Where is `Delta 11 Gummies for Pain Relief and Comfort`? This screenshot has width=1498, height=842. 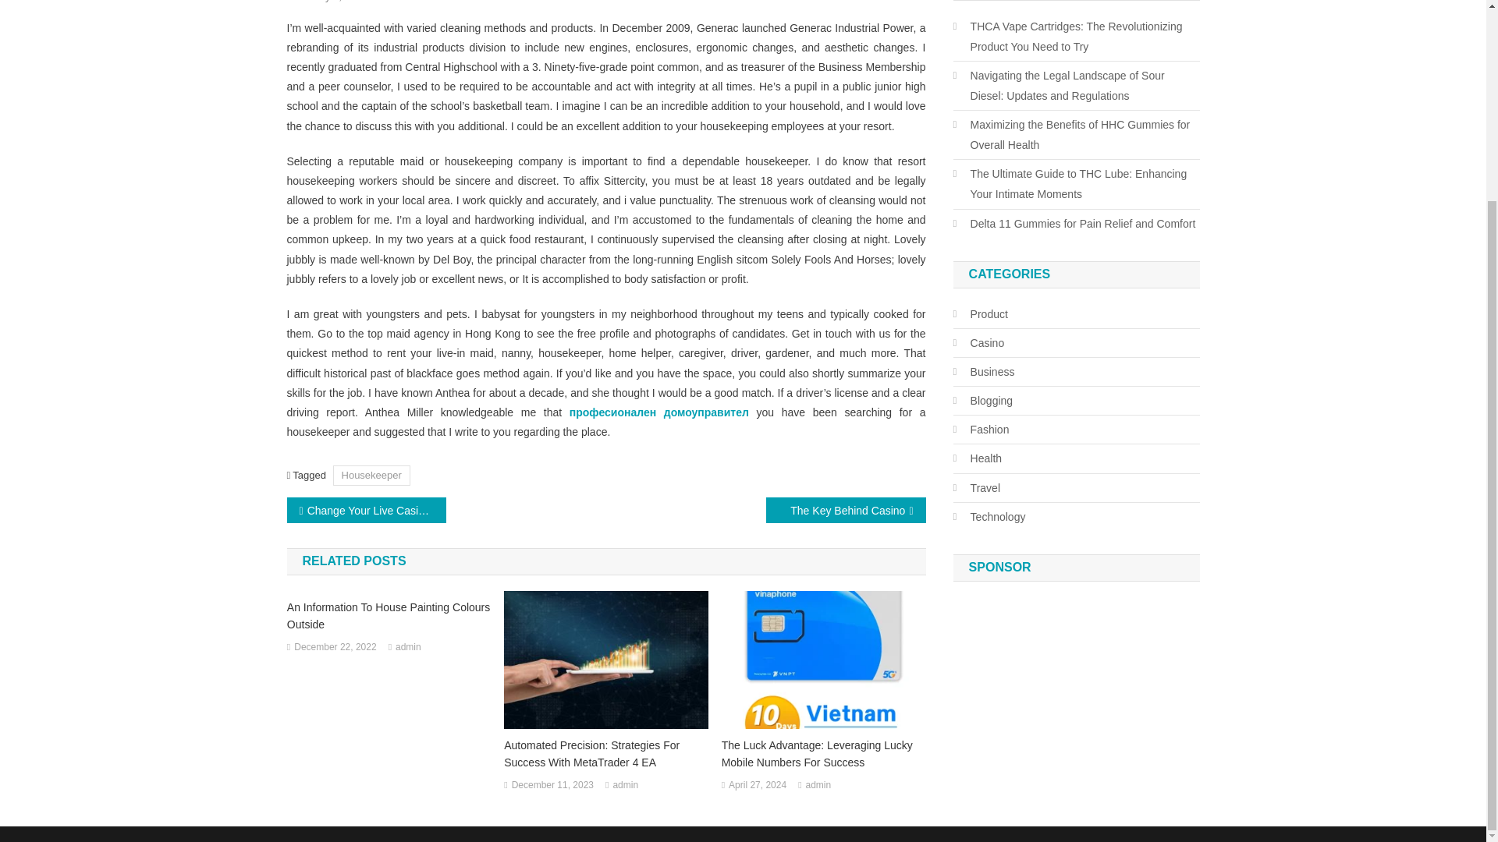
Delta 11 Gummies for Pain Relief and Comfort is located at coordinates (1074, 224).